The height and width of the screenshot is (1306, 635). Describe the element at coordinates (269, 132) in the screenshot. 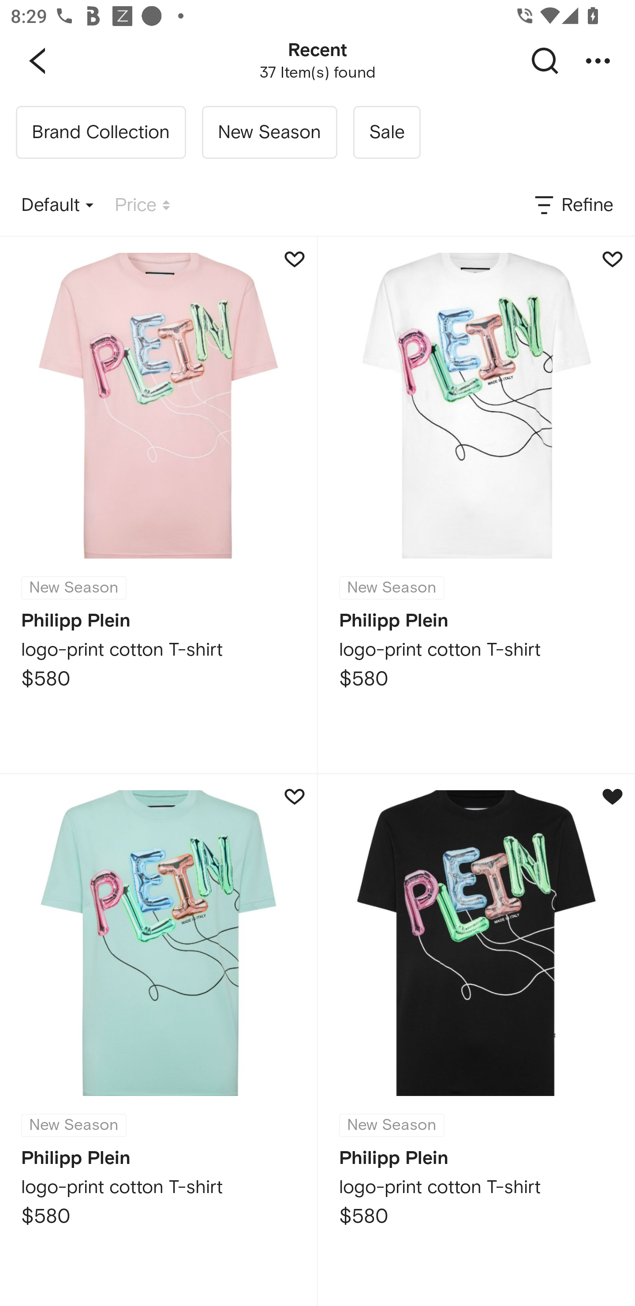

I see `New Season` at that location.